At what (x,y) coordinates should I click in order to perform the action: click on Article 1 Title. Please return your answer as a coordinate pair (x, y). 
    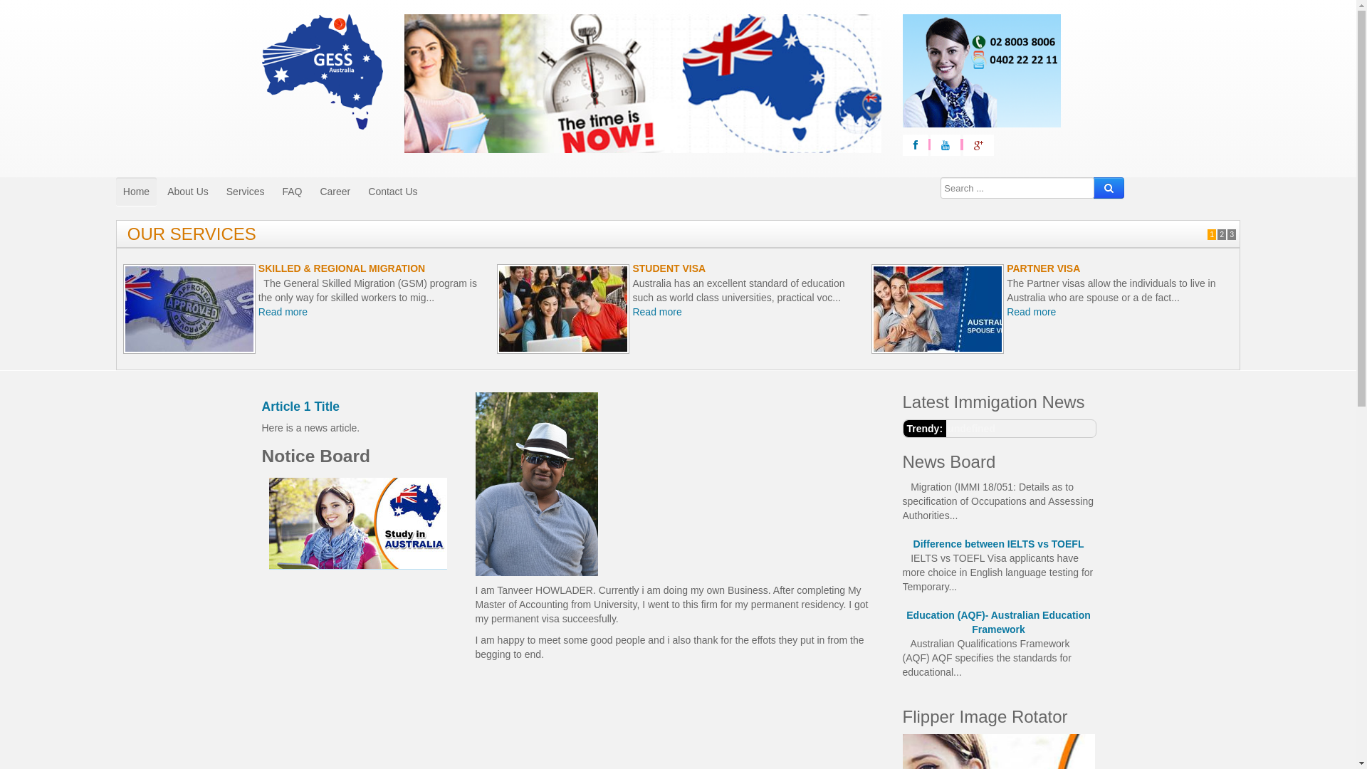
    Looking at the image, I should click on (301, 407).